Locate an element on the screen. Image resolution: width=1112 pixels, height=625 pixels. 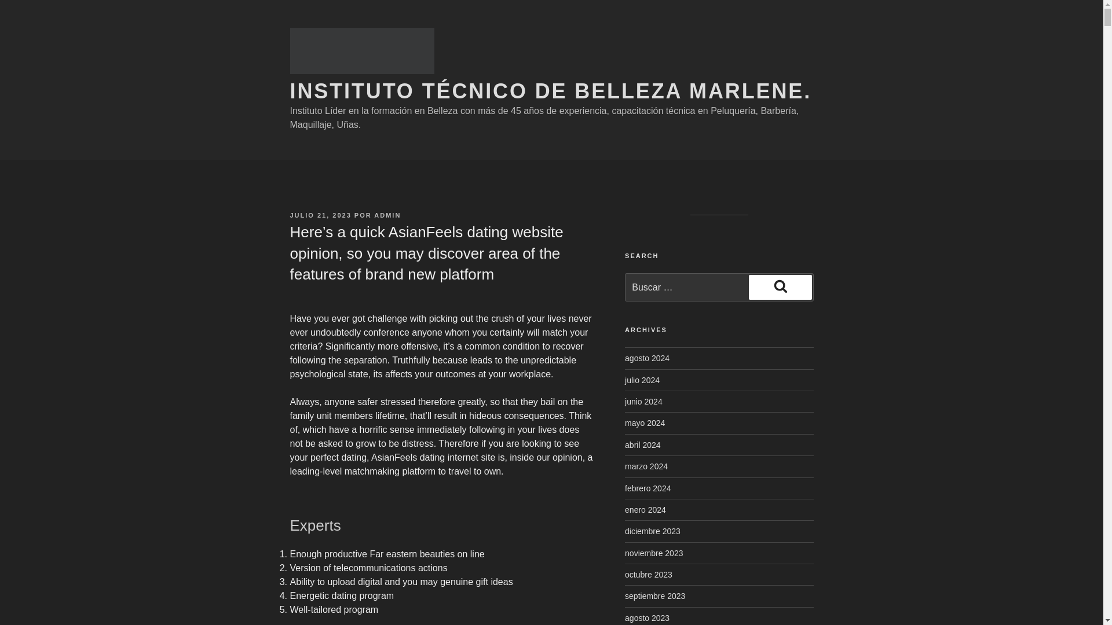
ADMIN is located at coordinates (387, 215).